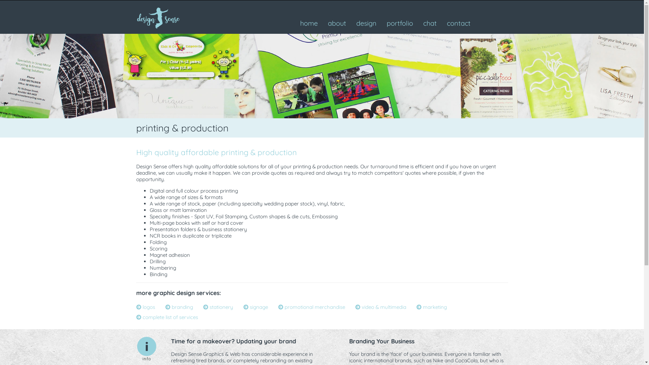  I want to click on logos, so click(145, 307).